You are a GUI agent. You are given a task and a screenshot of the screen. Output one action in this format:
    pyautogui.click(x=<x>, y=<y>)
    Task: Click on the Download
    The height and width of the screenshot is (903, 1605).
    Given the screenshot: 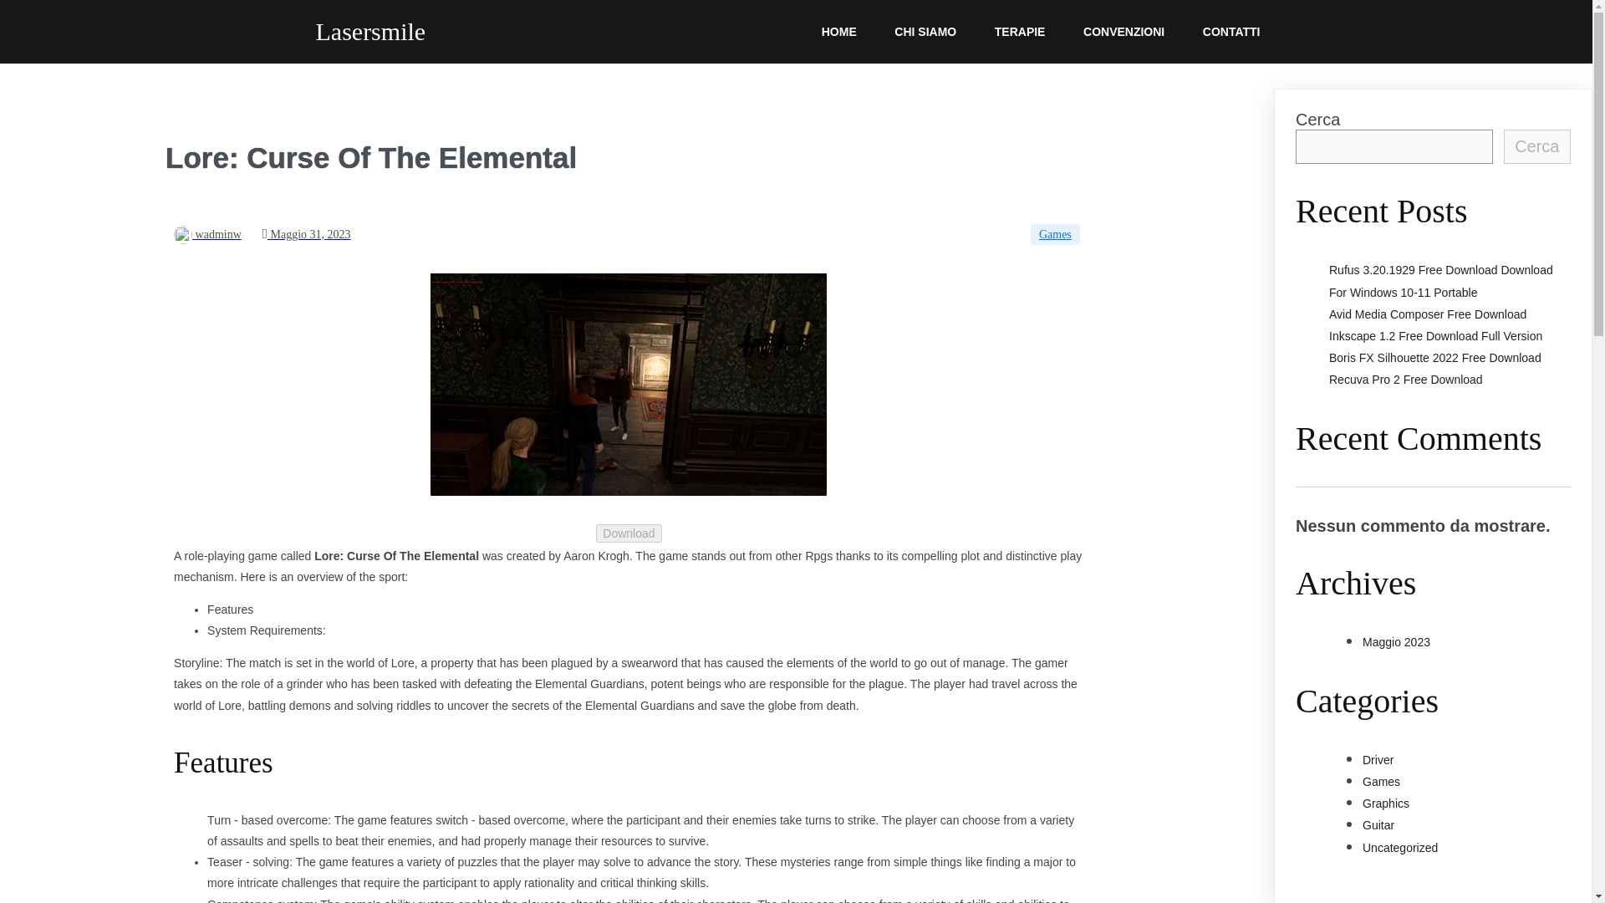 What is the action you would take?
    pyautogui.click(x=629, y=533)
    